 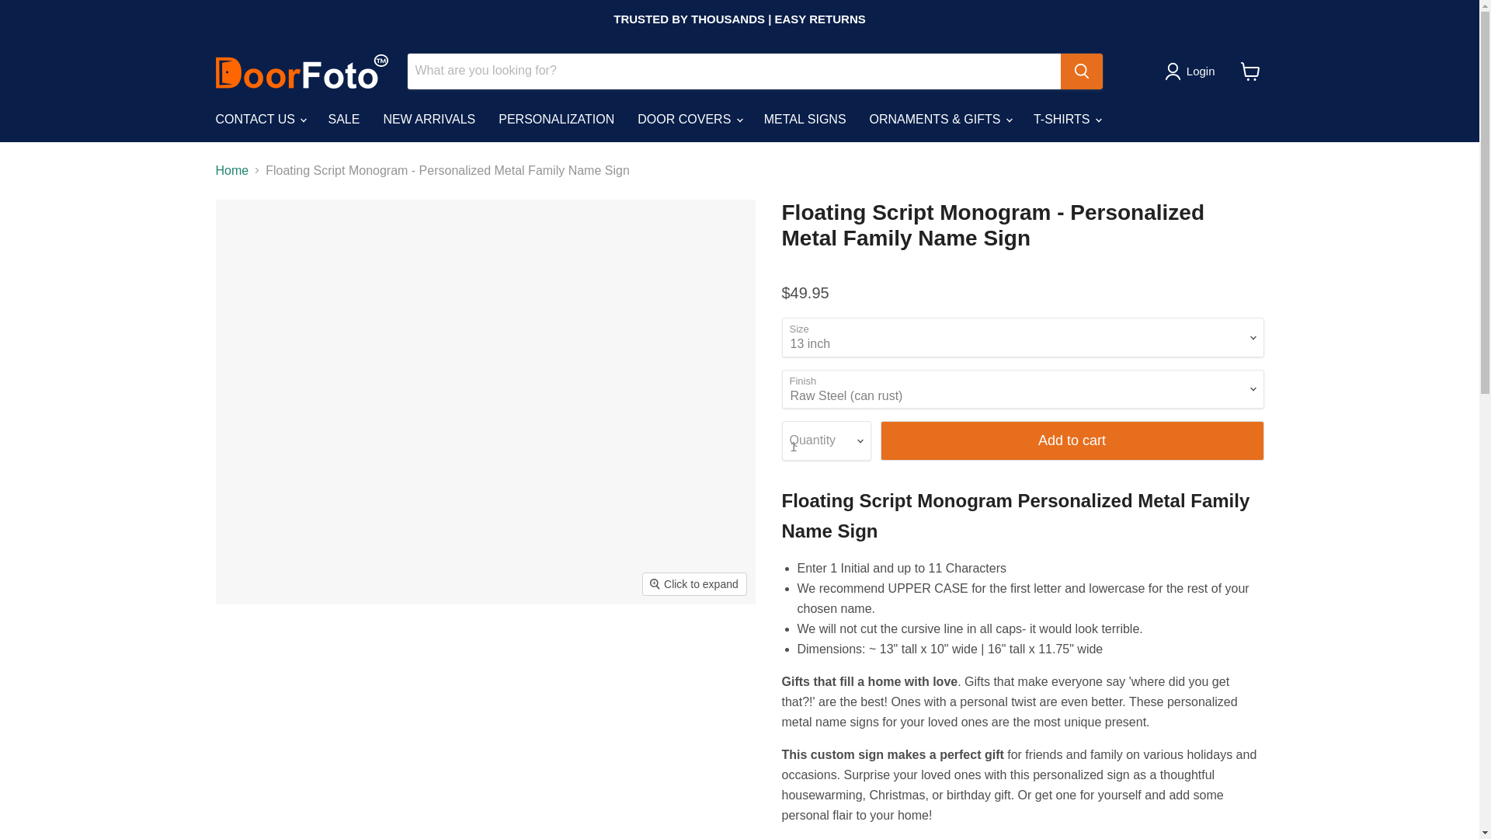 I want to click on SALE, so click(x=343, y=118).